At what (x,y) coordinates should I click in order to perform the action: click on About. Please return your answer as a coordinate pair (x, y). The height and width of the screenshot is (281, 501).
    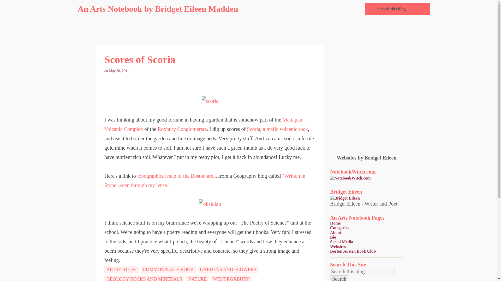
    Looking at the image, I should click on (336, 232).